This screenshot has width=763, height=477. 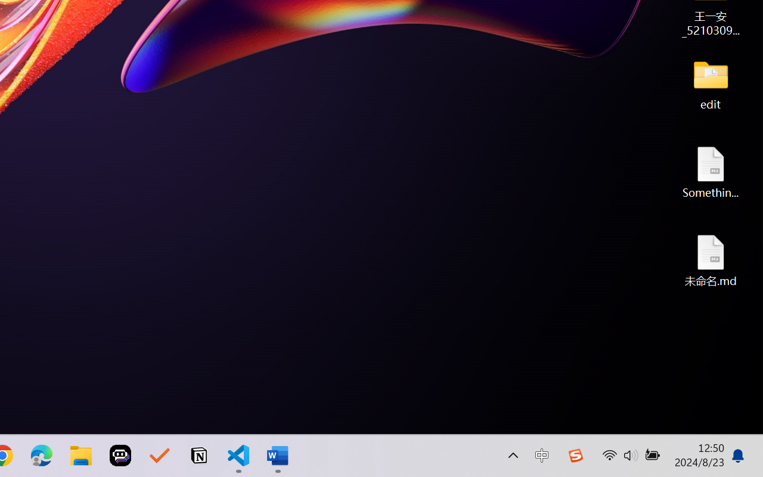 What do you see at coordinates (42, 456) in the screenshot?
I see `Microsoft Edge` at bounding box center [42, 456].